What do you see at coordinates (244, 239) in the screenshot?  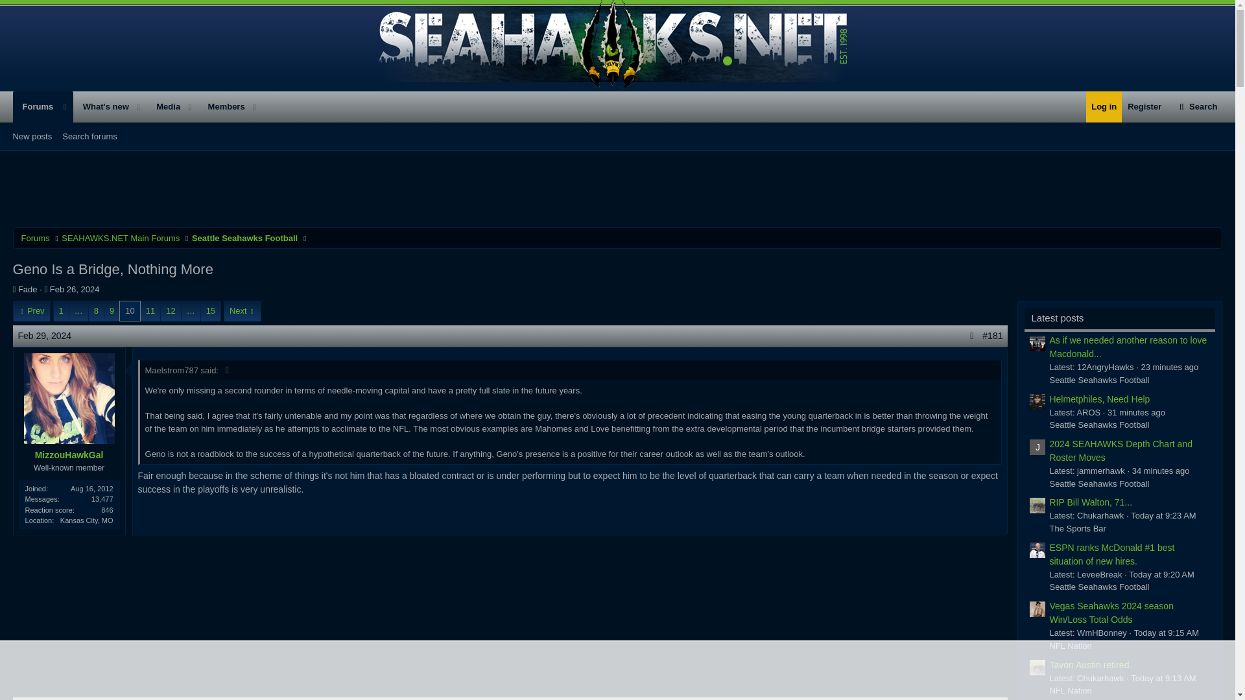 I see `Forums` at bounding box center [244, 239].